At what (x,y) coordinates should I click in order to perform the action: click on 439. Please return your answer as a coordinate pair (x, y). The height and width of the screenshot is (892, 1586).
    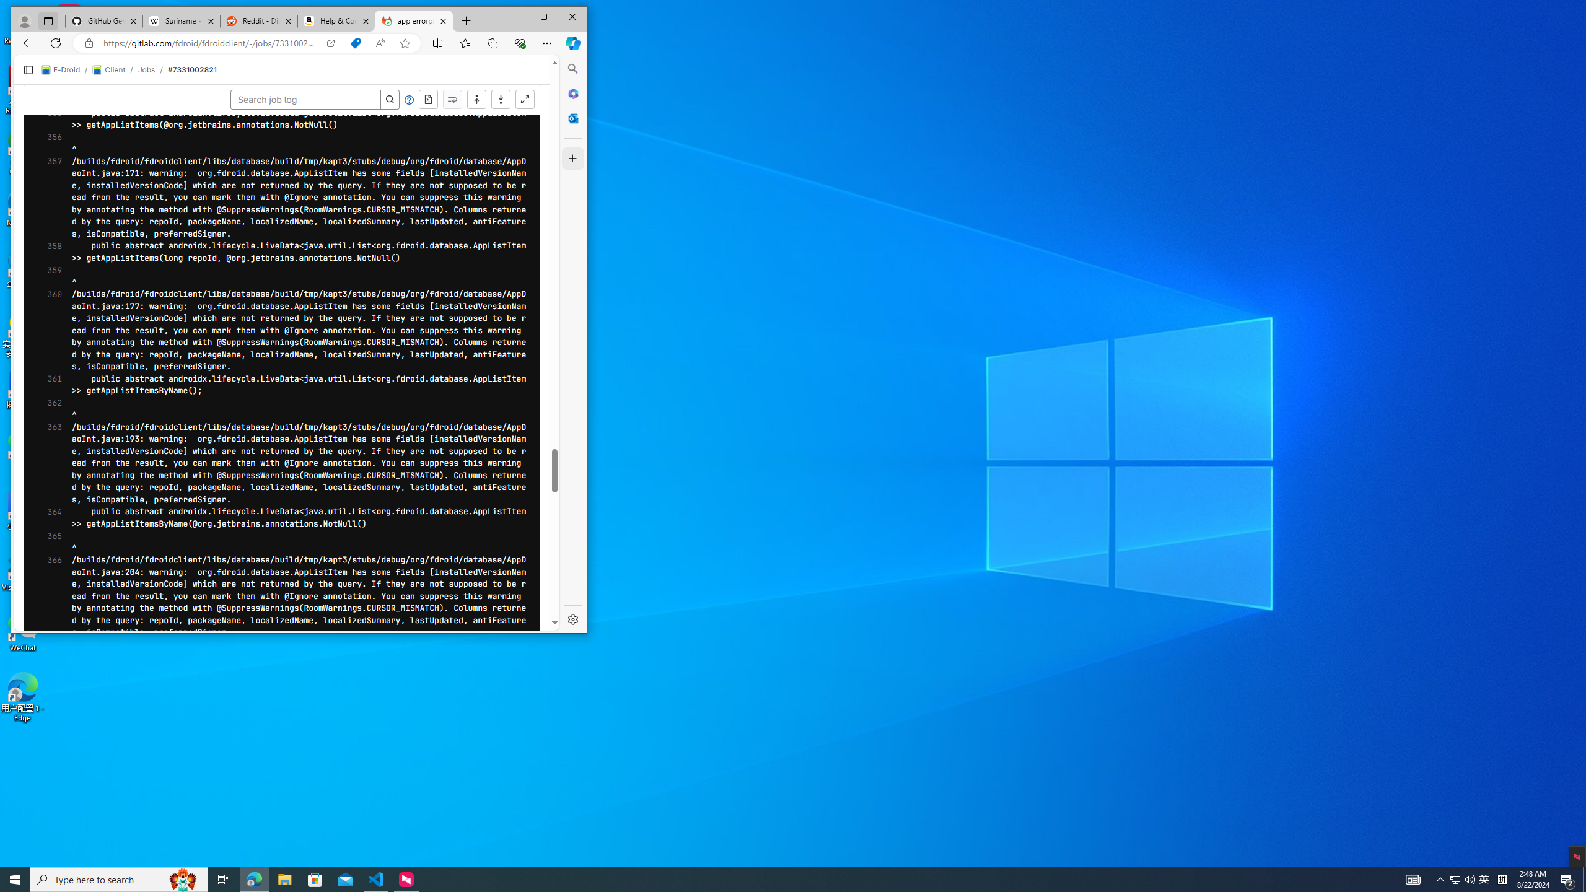
    Looking at the image, I should click on (45, 629).